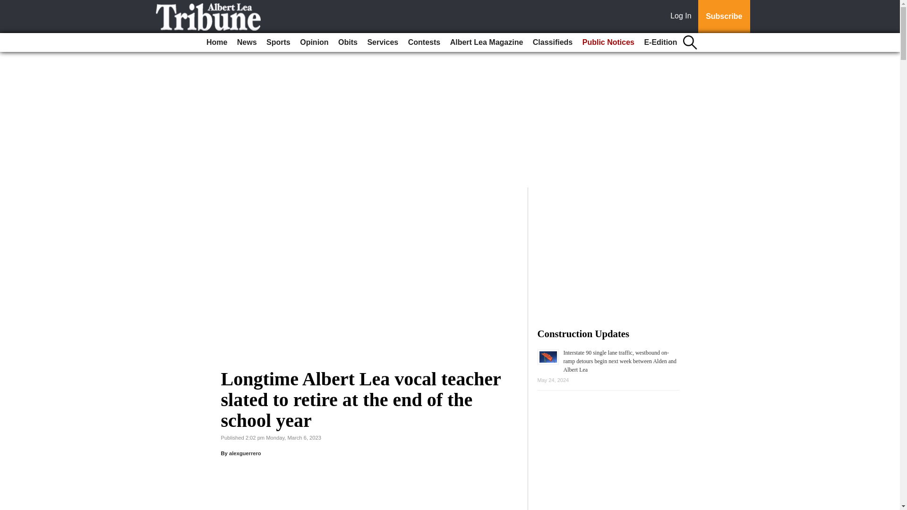 The image size is (907, 510). I want to click on News, so click(247, 42).